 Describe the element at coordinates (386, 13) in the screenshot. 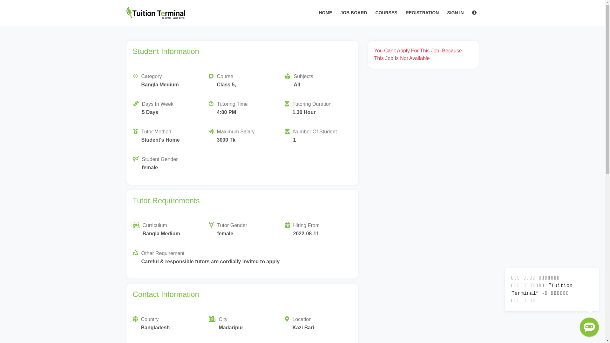

I see `COURSES` at that location.